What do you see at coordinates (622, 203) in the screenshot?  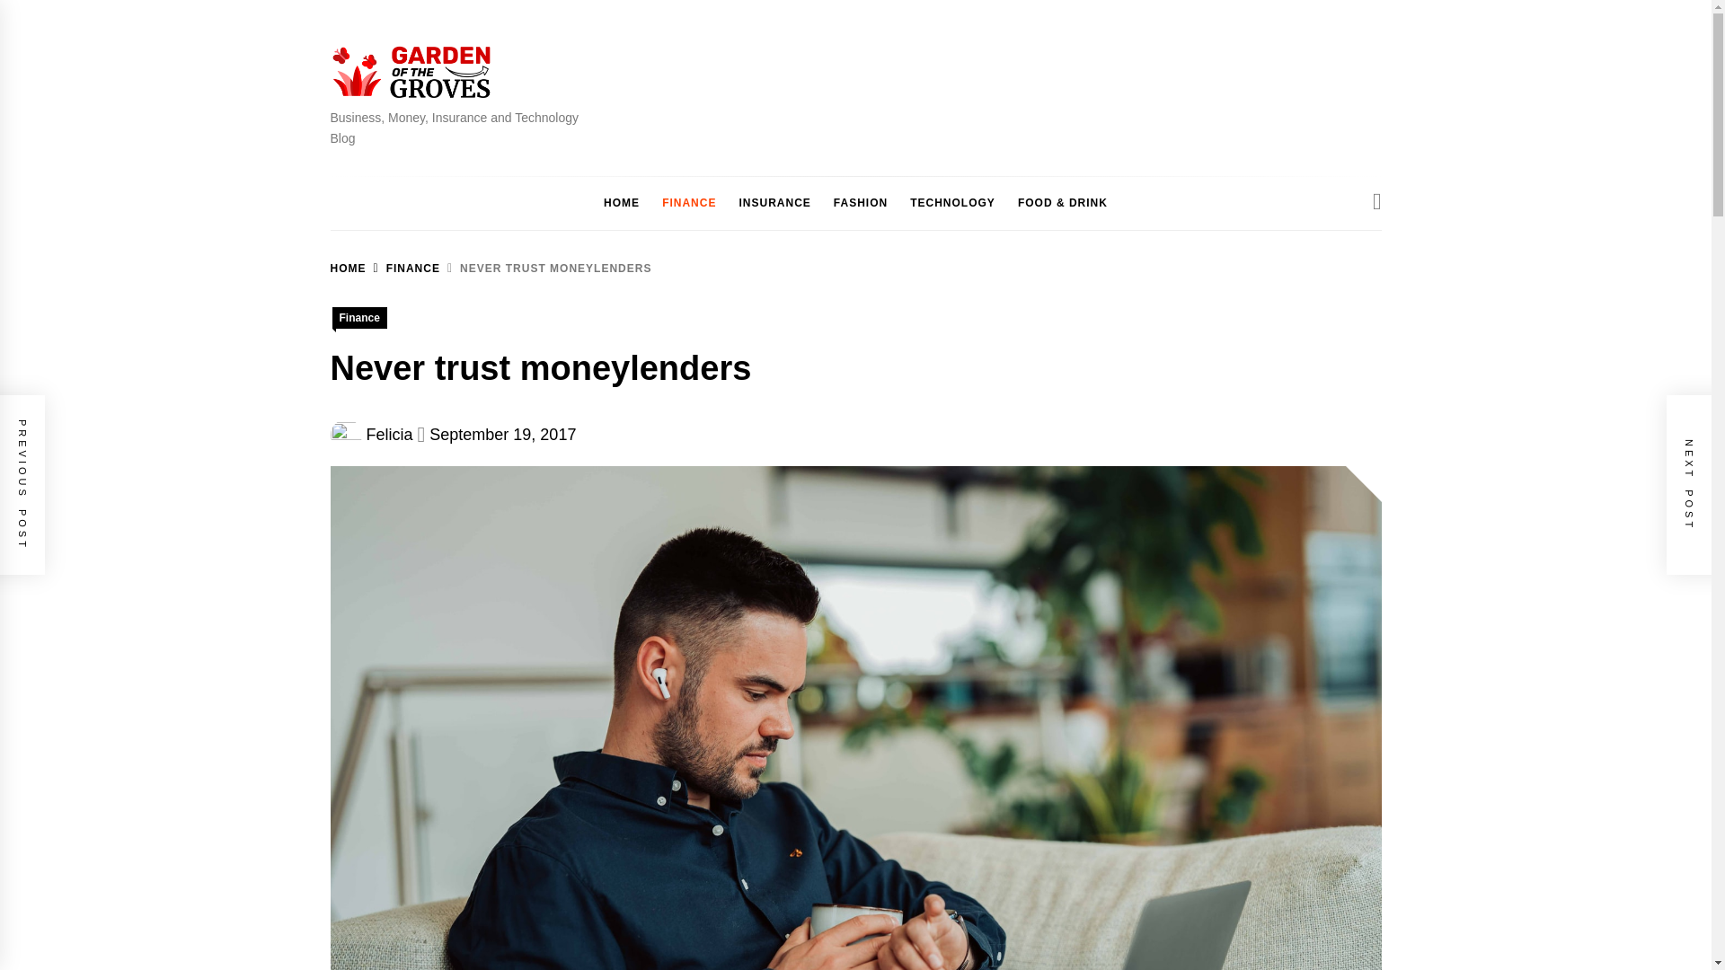 I see `HOME` at bounding box center [622, 203].